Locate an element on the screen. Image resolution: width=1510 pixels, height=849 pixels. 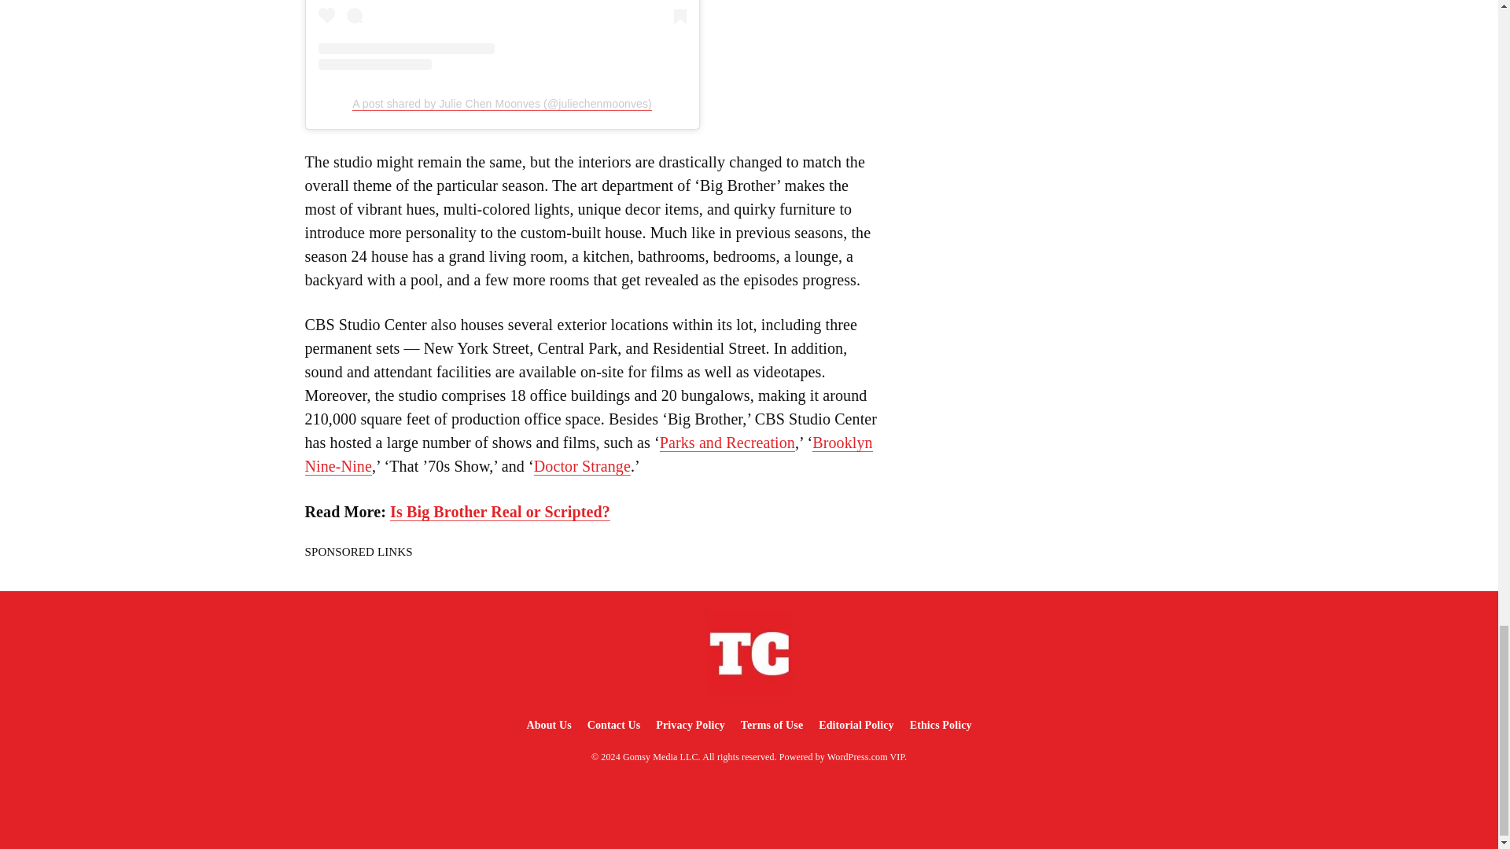
Terms of Use is located at coordinates (772, 725).